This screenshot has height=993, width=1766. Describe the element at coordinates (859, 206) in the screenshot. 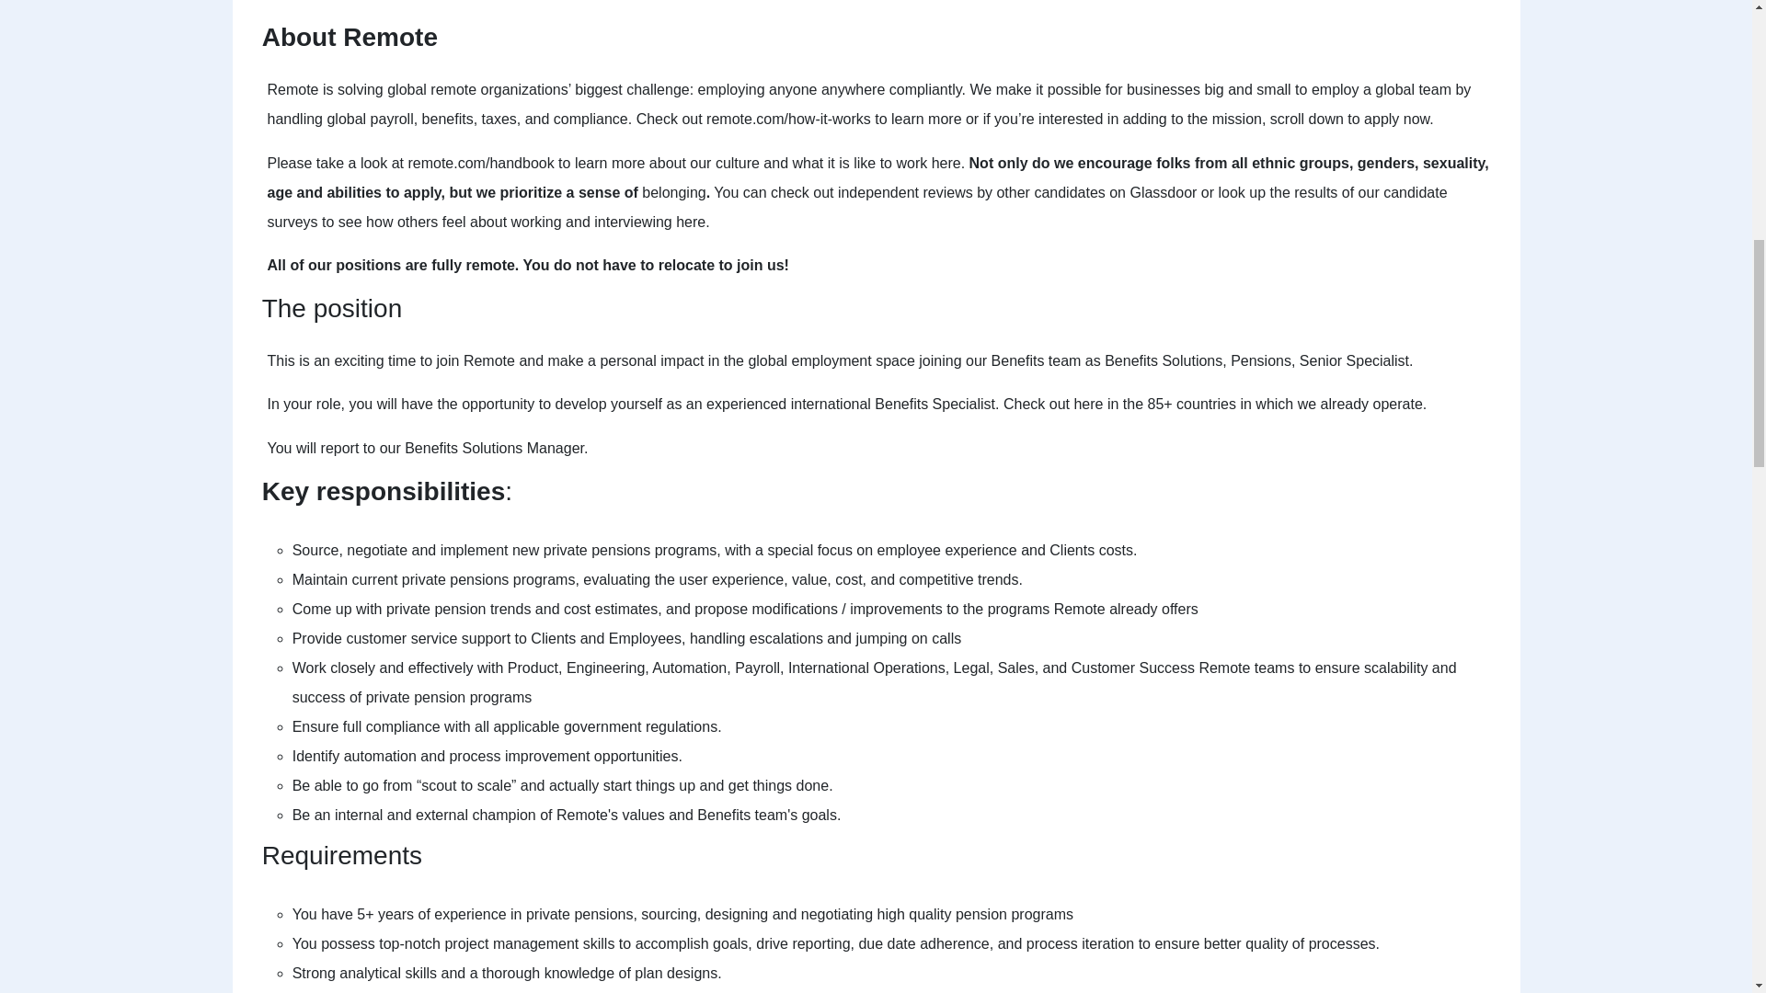

I see `results of our candidate surveys` at that location.